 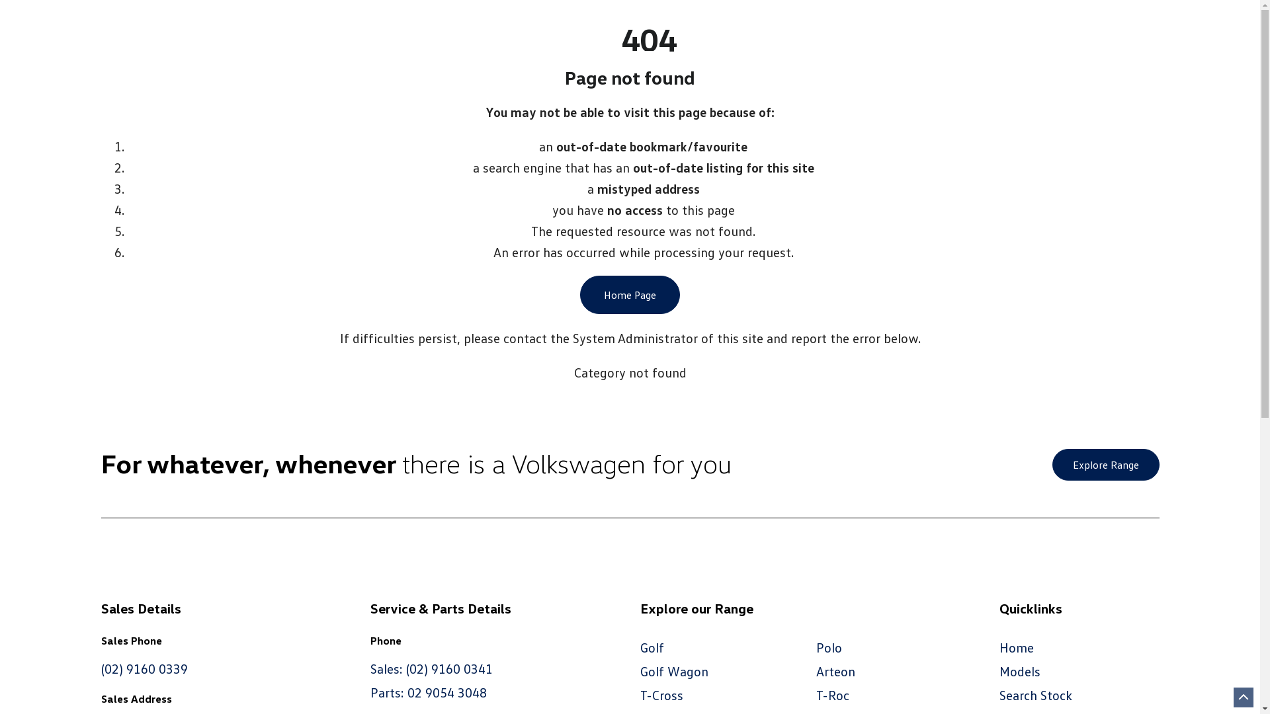 I want to click on Denlo Volkswagen, so click(x=759, y=52).